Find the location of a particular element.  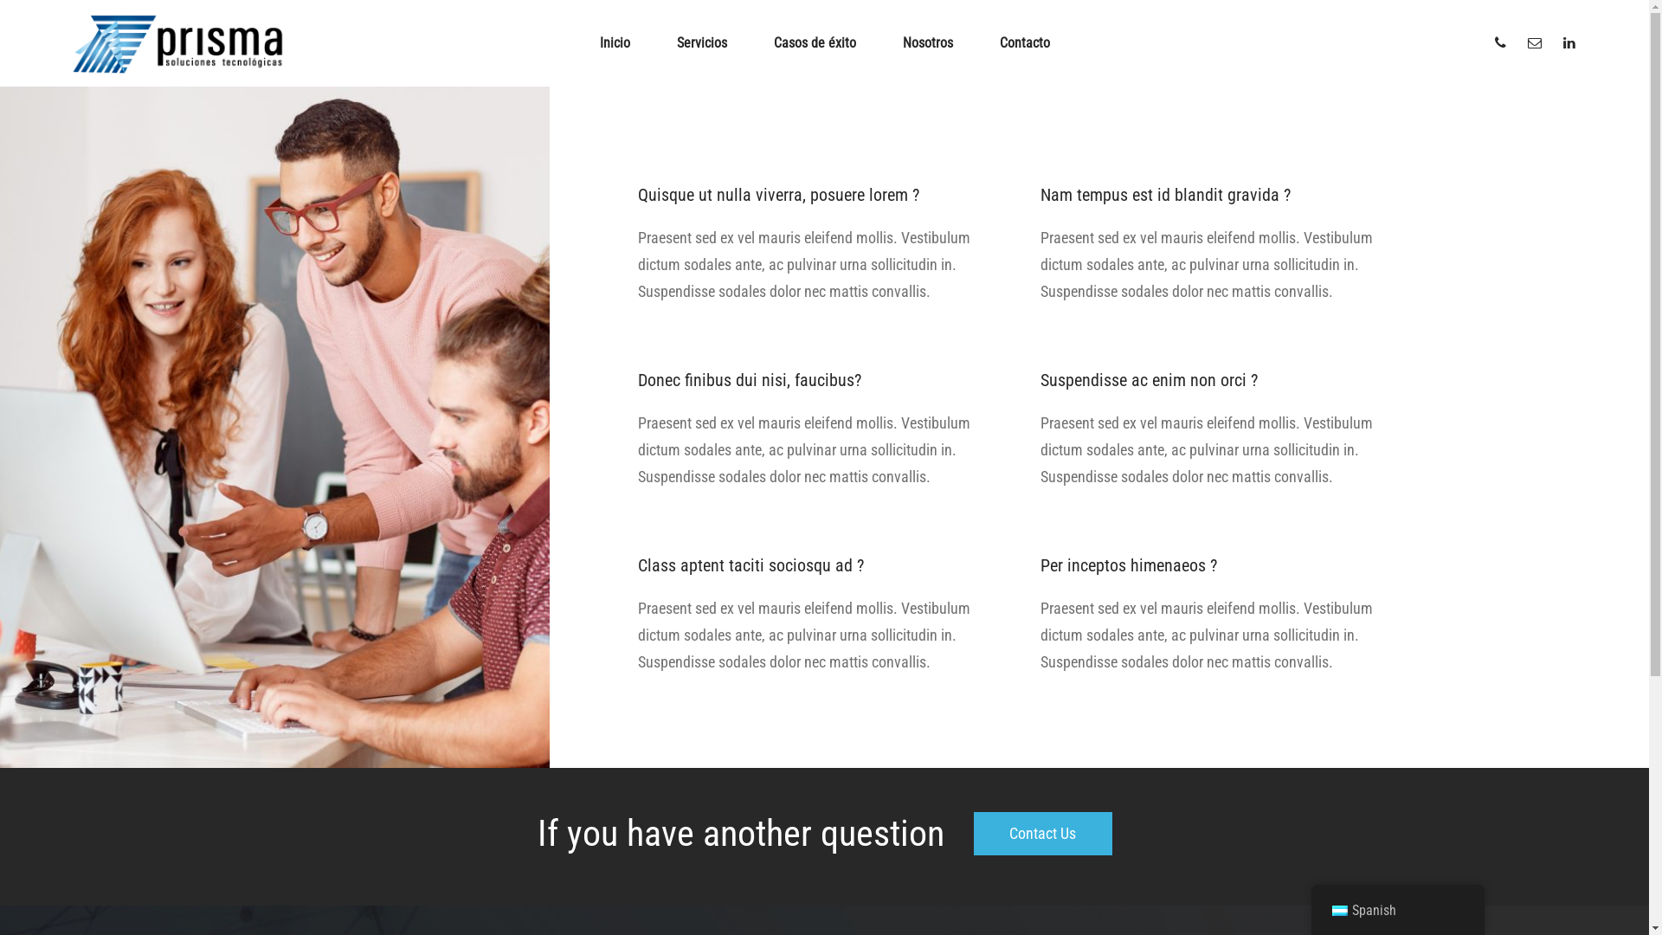

Spanish is located at coordinates (1397, 911).